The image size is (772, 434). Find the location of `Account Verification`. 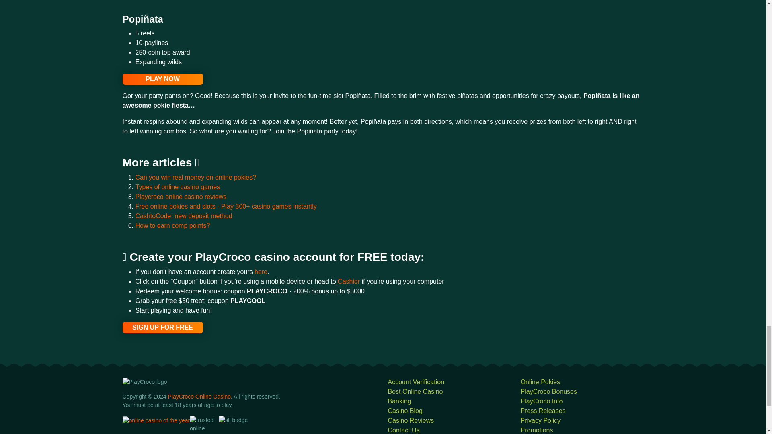

Account Verification is located at coordinates (416, 382).